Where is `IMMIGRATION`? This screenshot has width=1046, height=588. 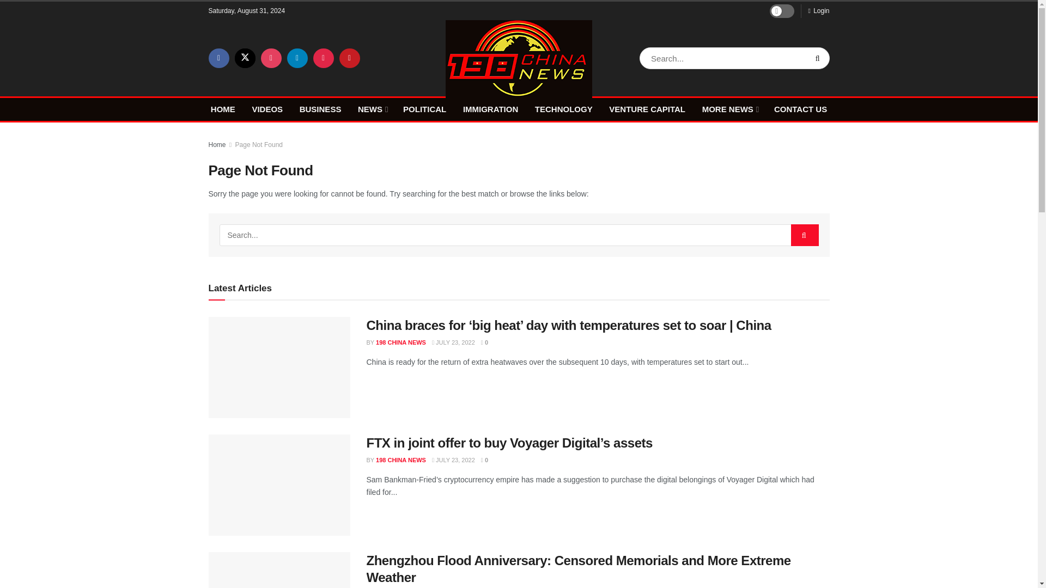
IMMIGRATION is located at coordinates (490, 109).